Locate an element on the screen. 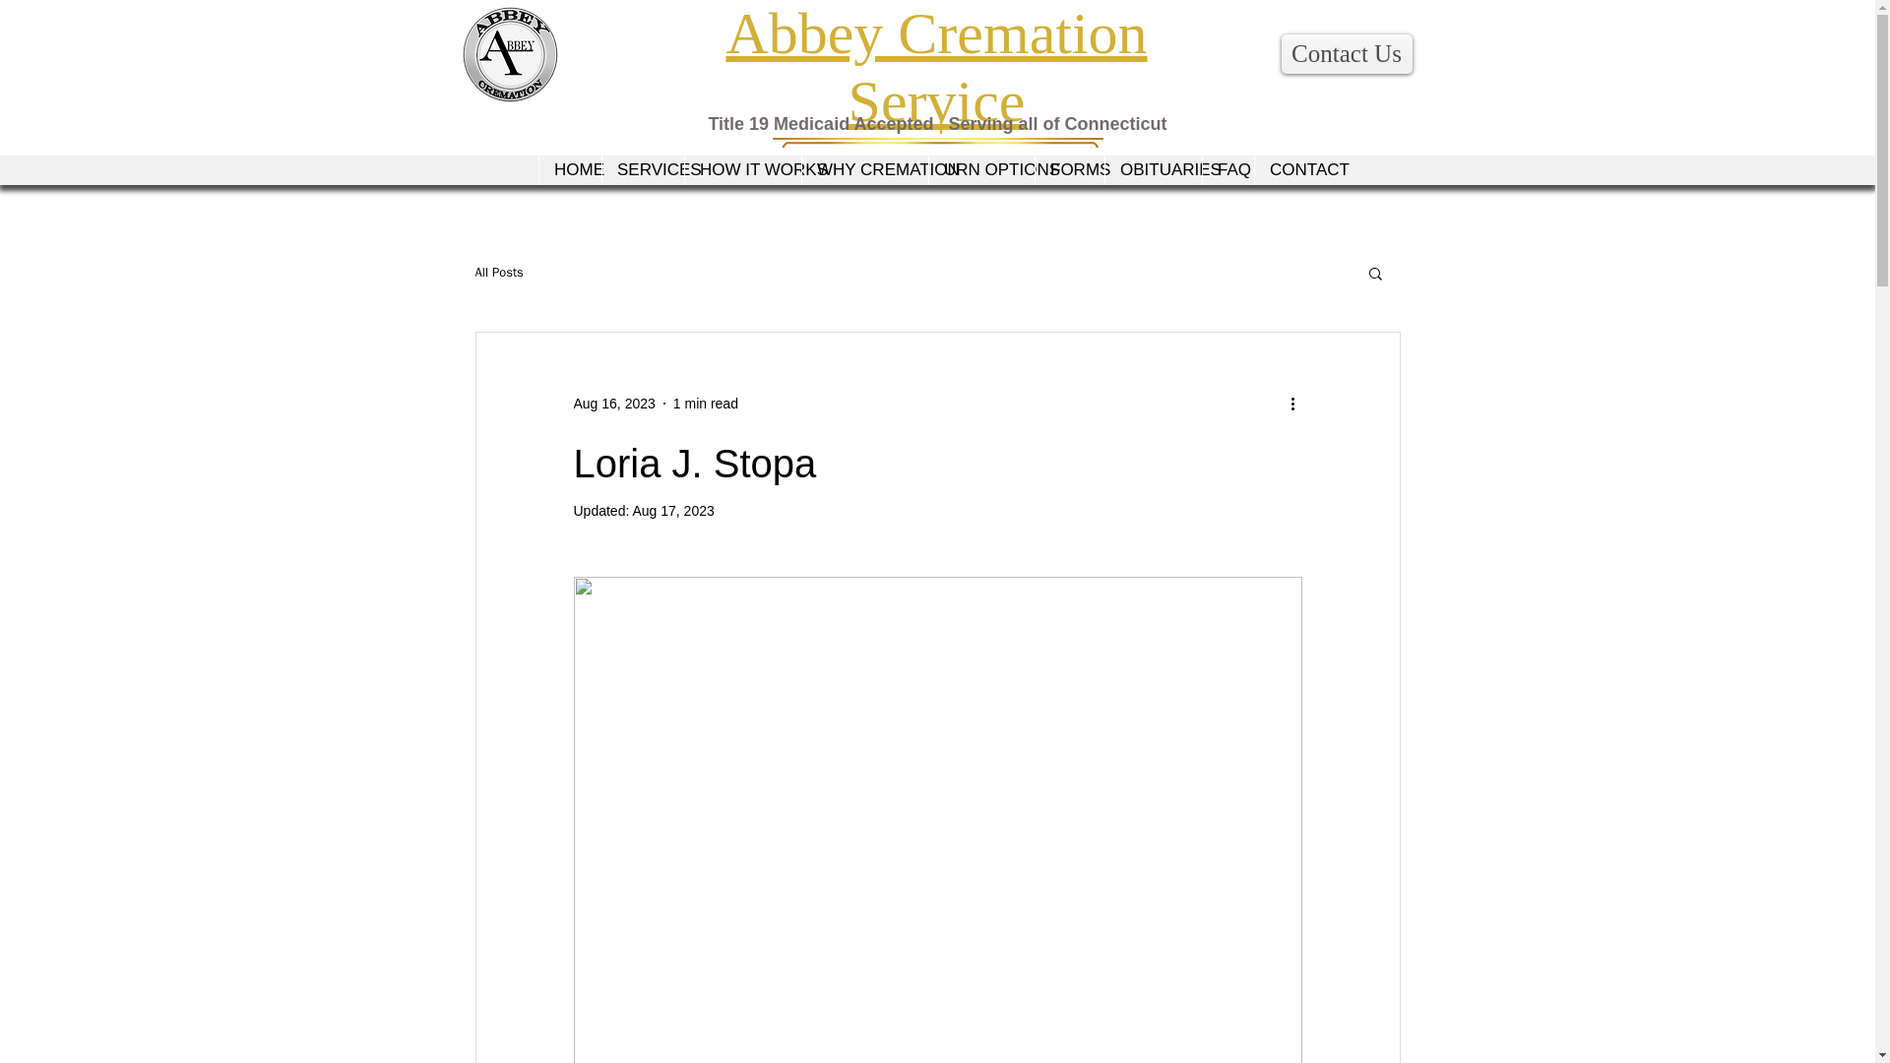  HOW IT WORKS is located at coordinates (742, 169).